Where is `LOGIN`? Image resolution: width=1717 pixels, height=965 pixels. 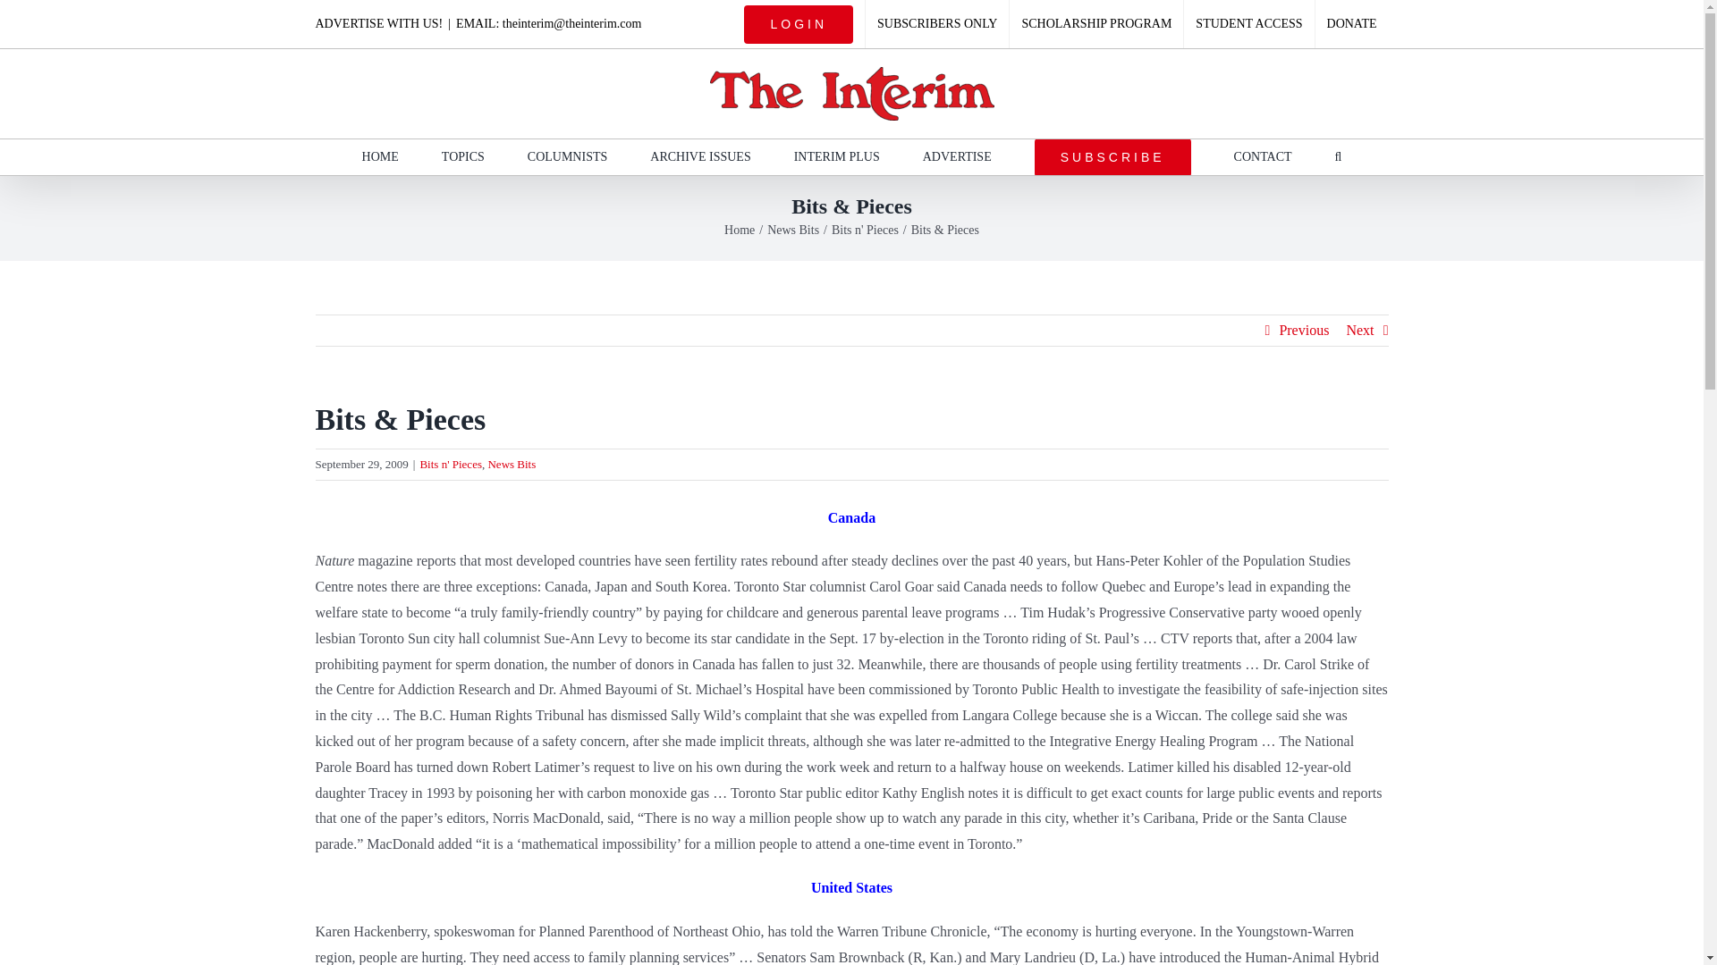
LOGIN is located at coordinates (799, 24).